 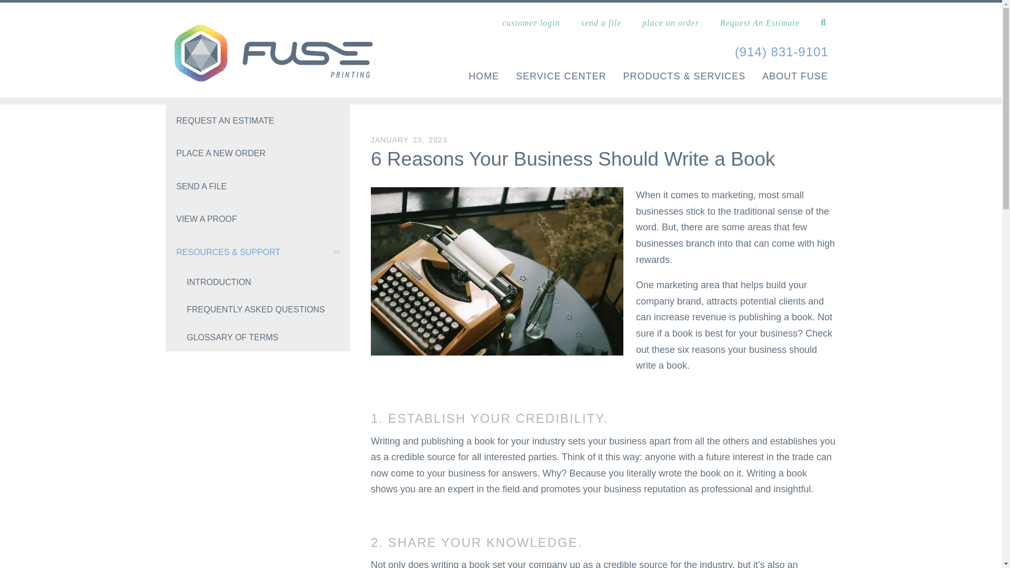 I want to click on HOME, so click(x=483, y=77).